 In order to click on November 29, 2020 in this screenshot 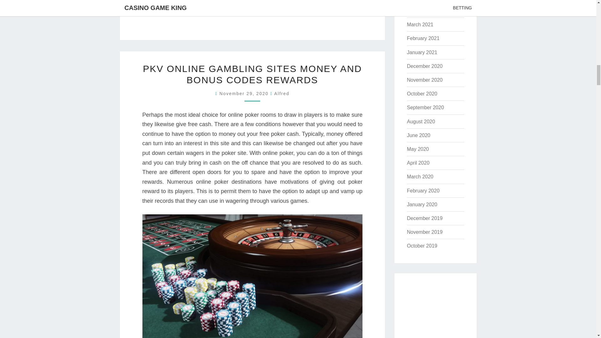, I will do `click(245, 93)`.